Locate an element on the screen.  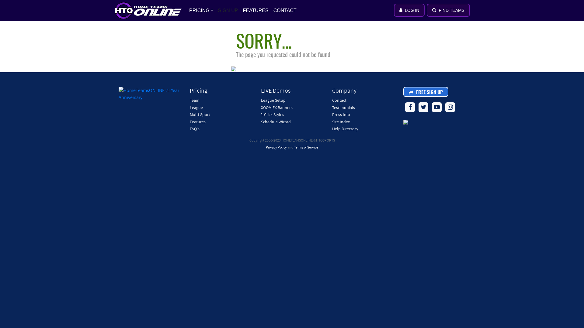
Schedule Wizard is located at coordinates (276, 122).